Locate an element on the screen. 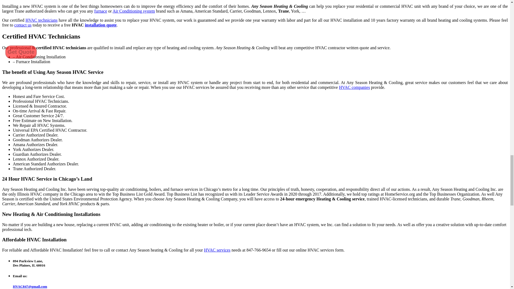  HVAC services is located at coordinates (217, 250).